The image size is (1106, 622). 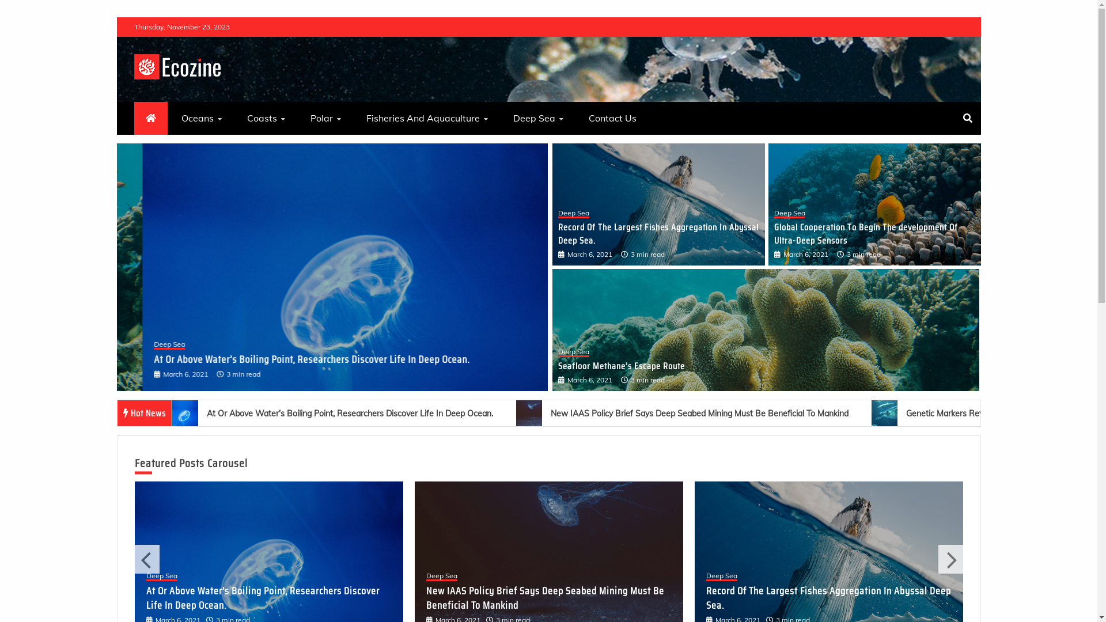 I want to click on Deep Sea, so click(x=162, y=591).